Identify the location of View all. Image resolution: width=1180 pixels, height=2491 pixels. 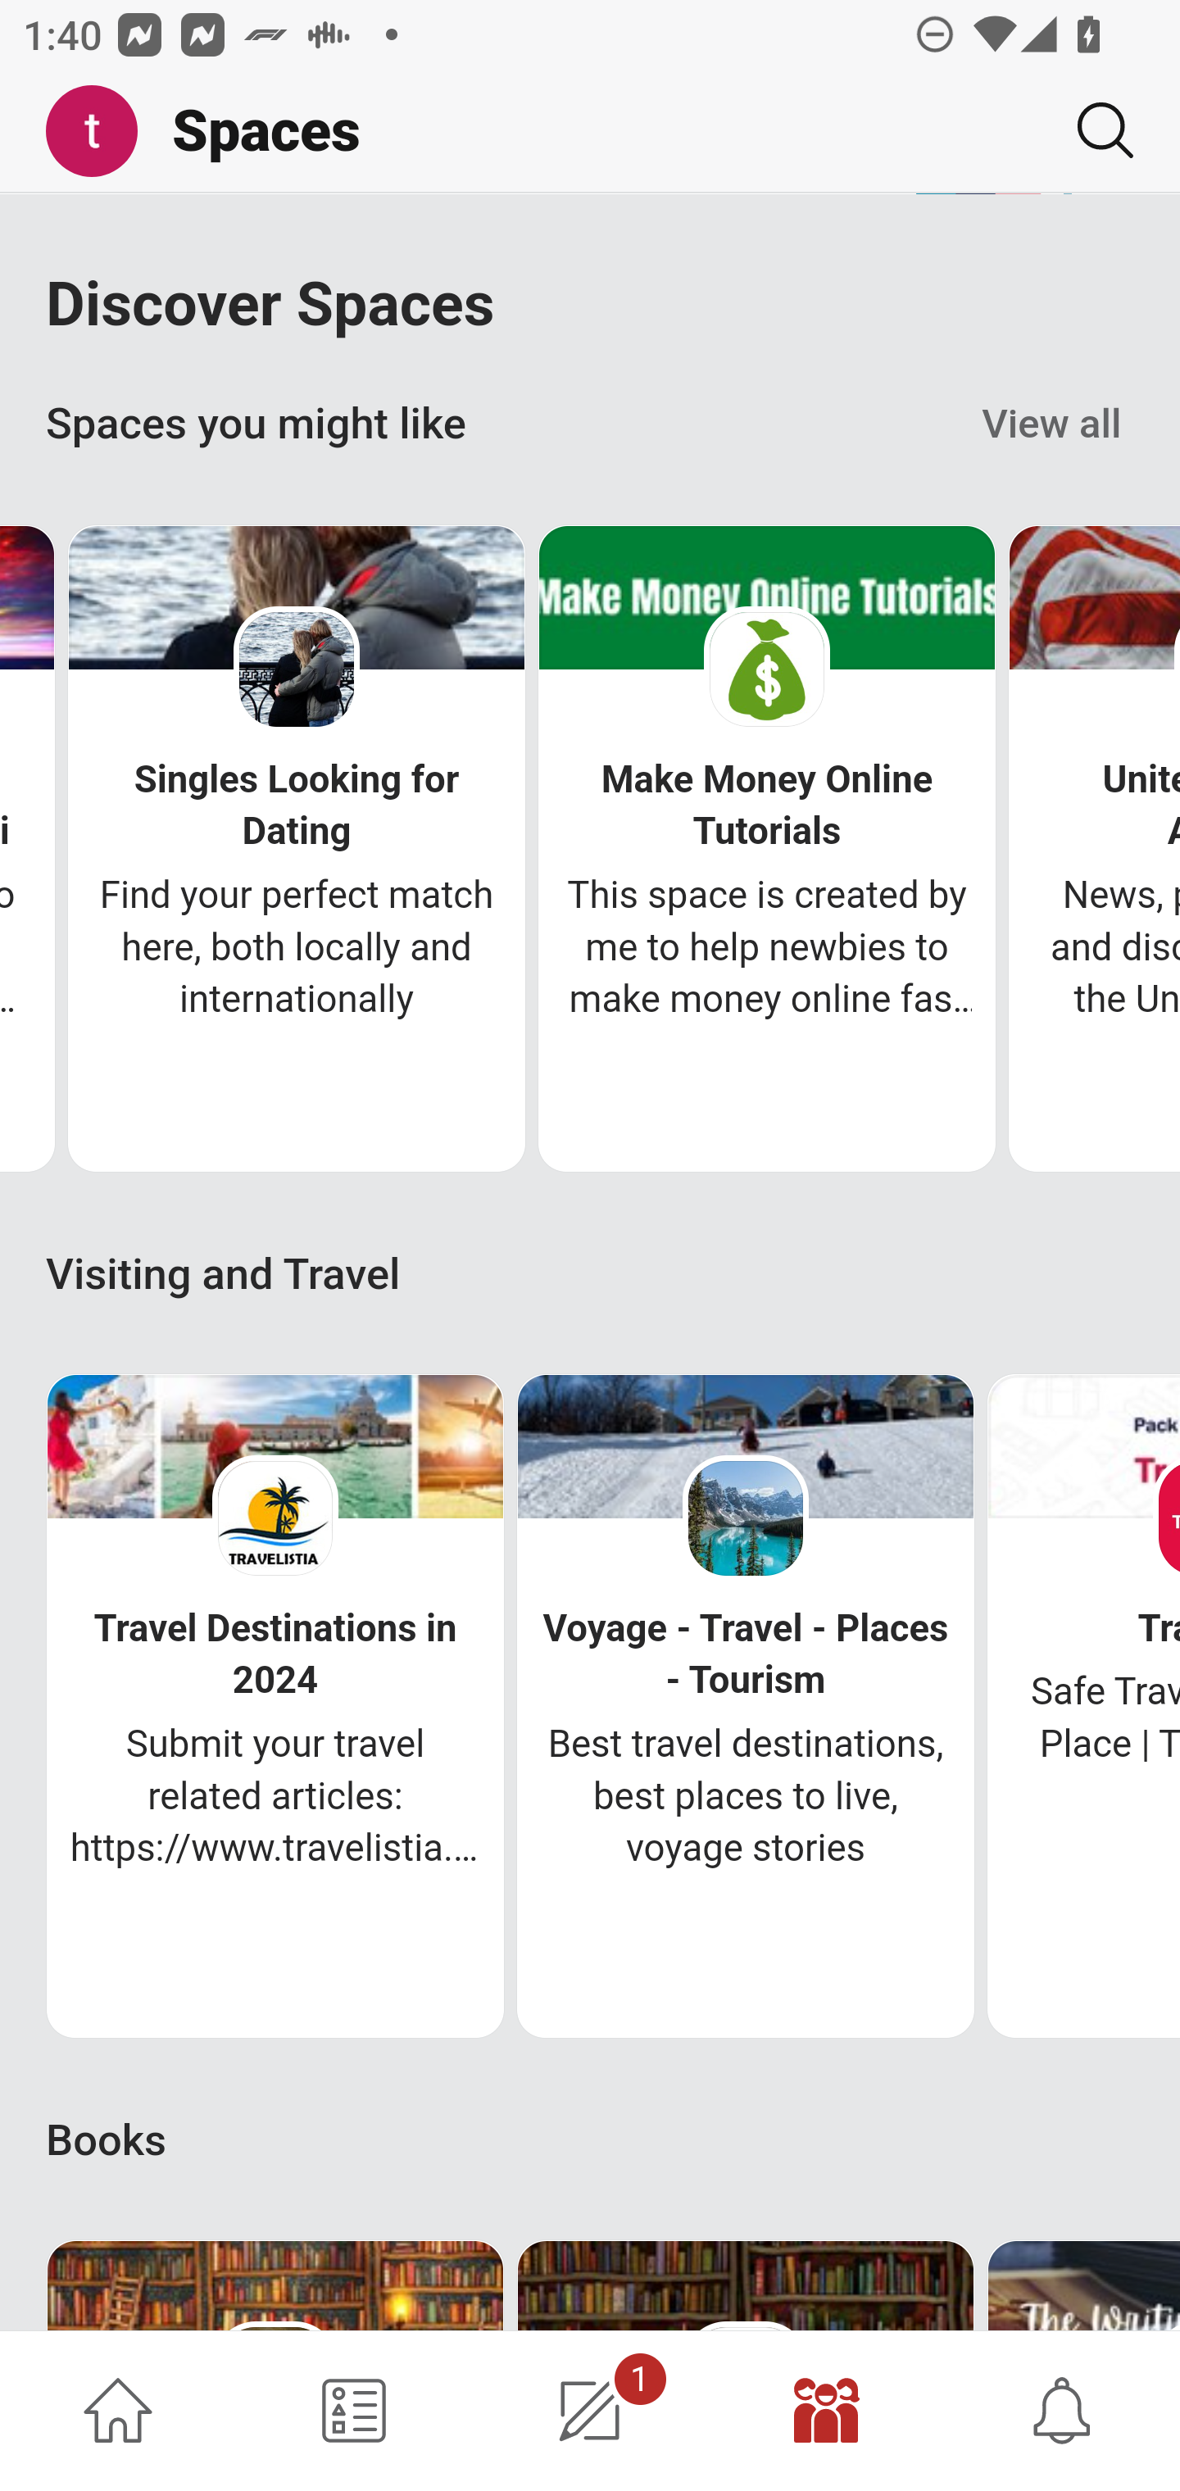
(1052, 425).